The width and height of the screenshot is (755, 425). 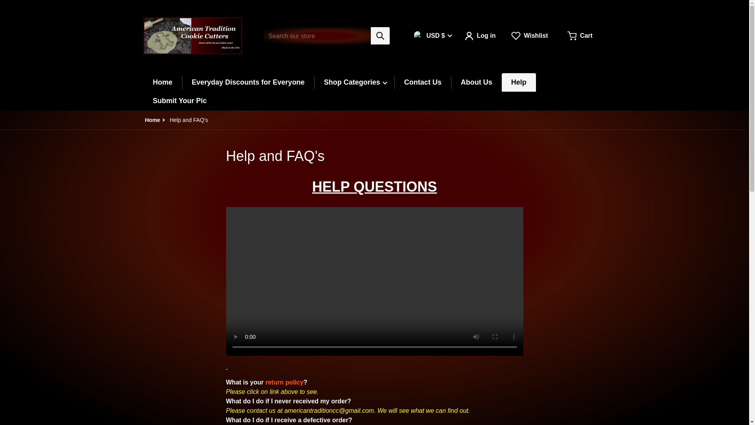 What do you see at coordinates (153, 120) in the screenshot?
I see `Home page` at bounding box center [153, 120].